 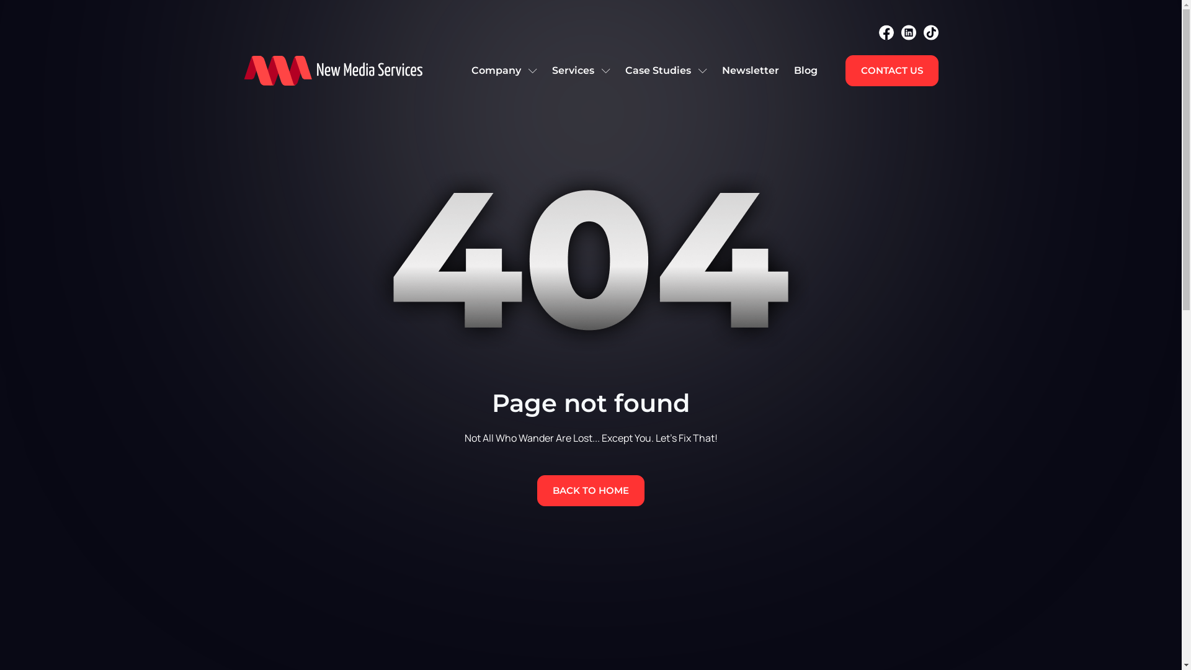 I want to click on Company, so click(x=504, y=71).